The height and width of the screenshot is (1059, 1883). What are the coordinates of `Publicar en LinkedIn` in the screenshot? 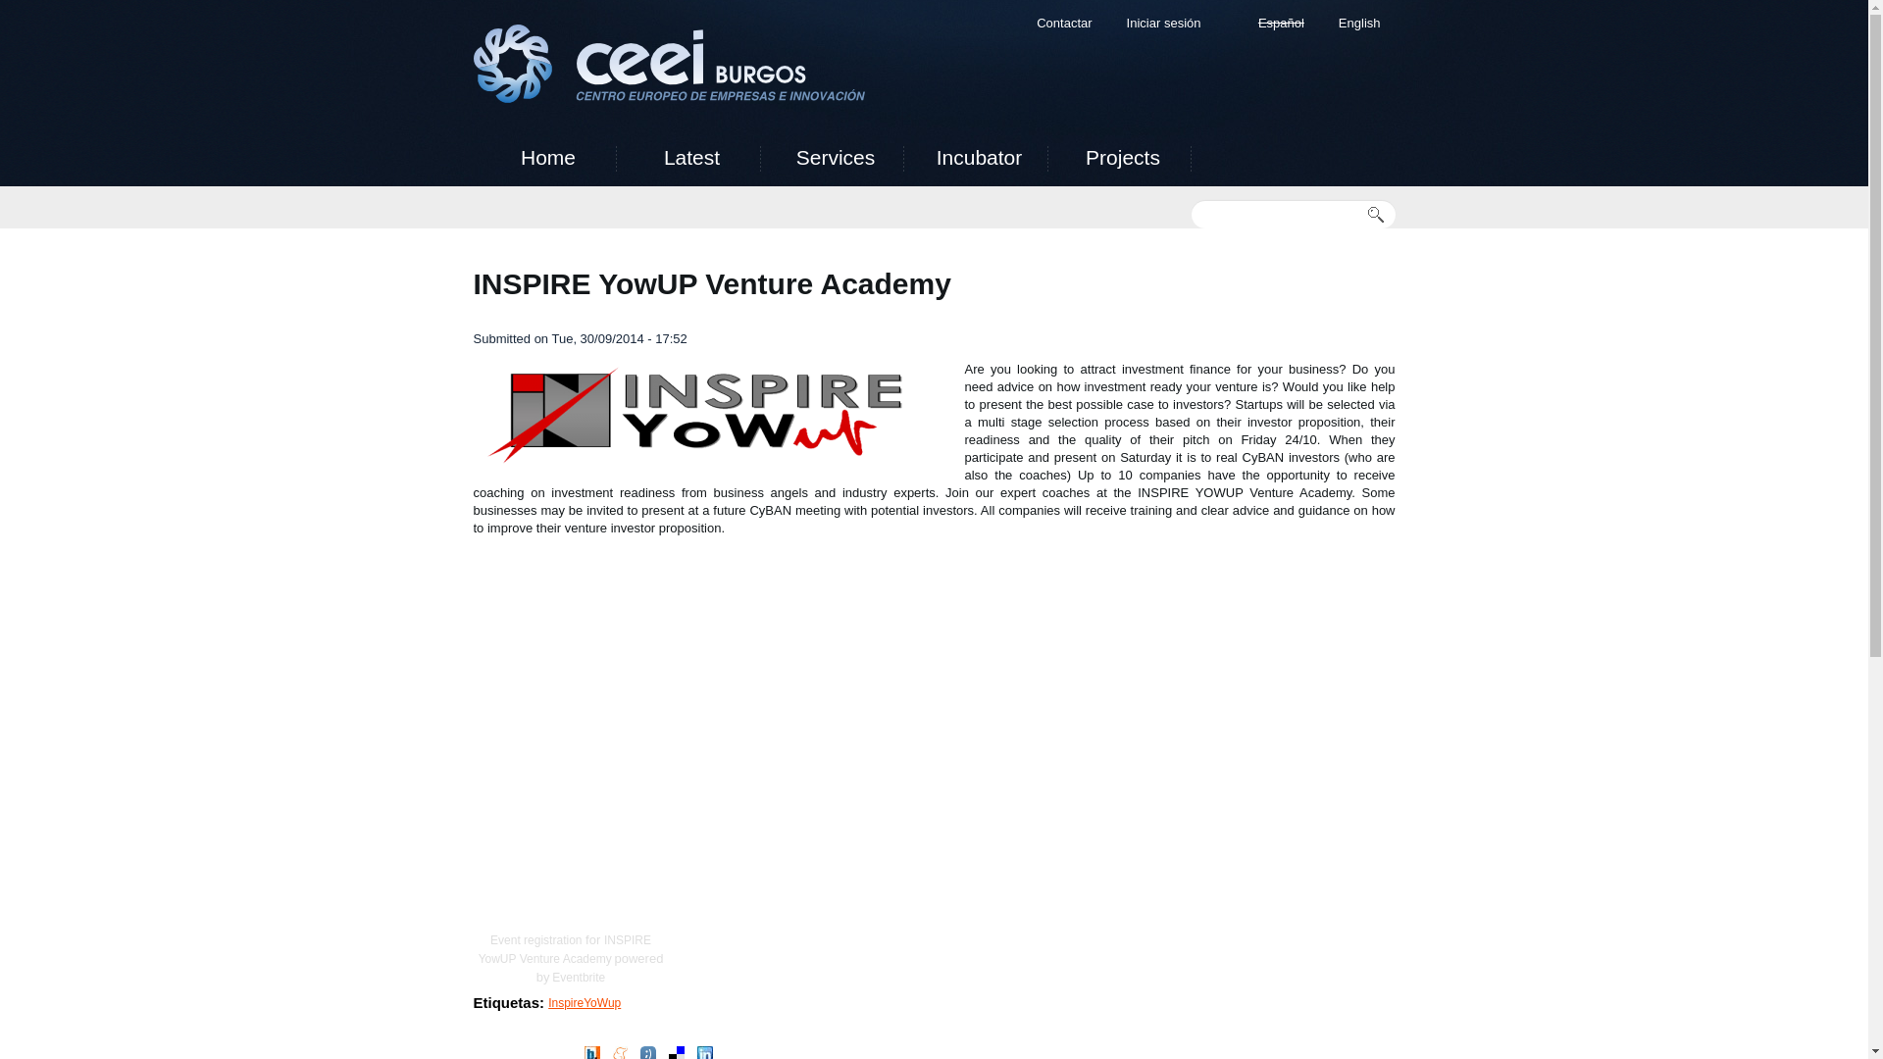 It's located at (704, 1054).